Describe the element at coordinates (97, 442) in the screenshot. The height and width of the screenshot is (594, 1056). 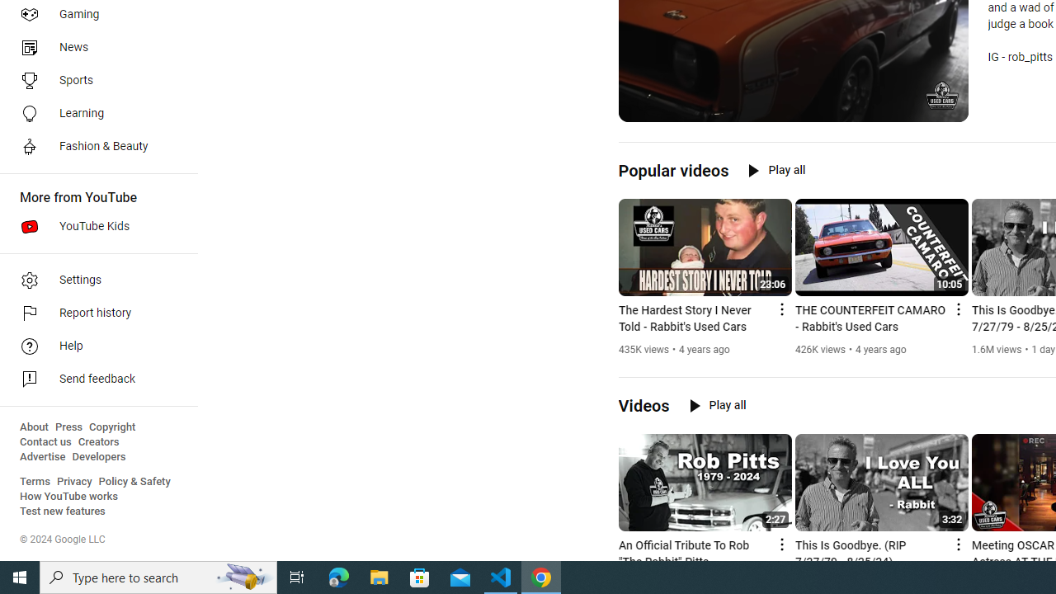
I see `Creators` at that location.